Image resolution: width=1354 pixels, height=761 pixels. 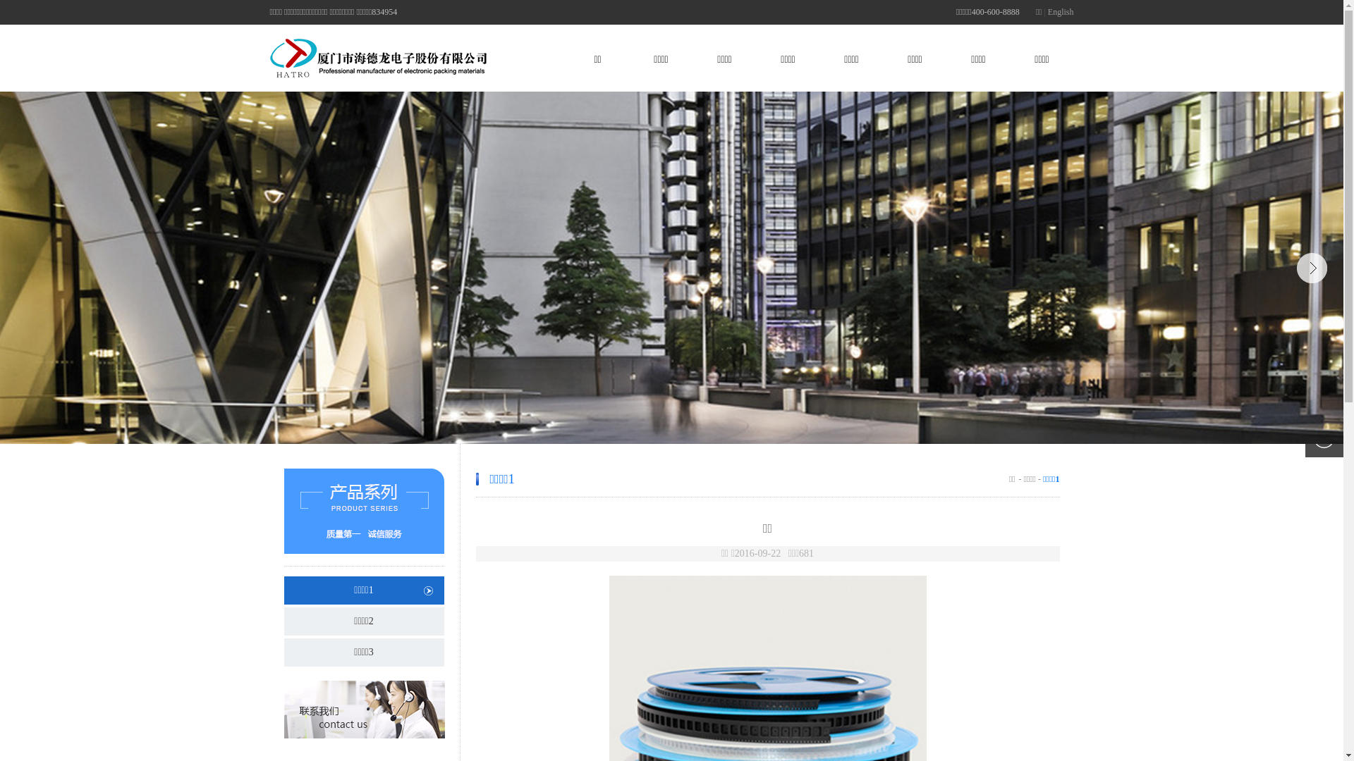 I want to click on English, so click(x=1061, y=12).